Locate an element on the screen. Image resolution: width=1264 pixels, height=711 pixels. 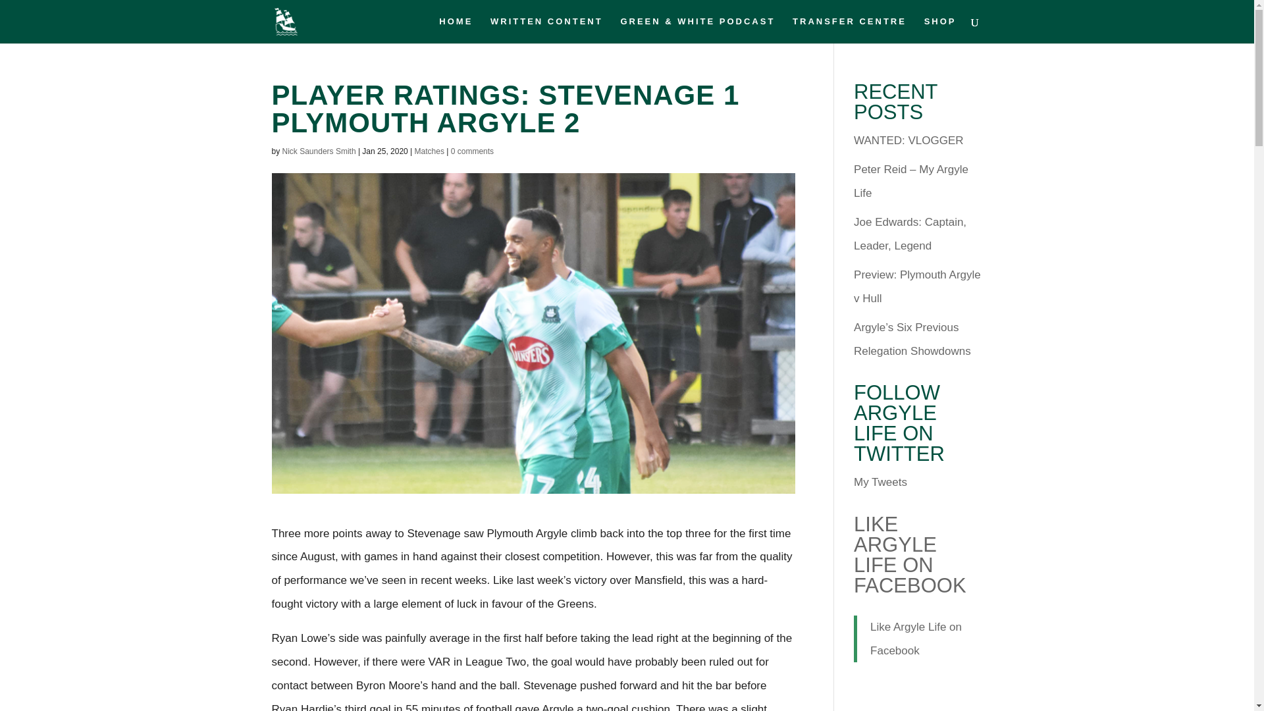
HOME is located at coordinates (456, 30).